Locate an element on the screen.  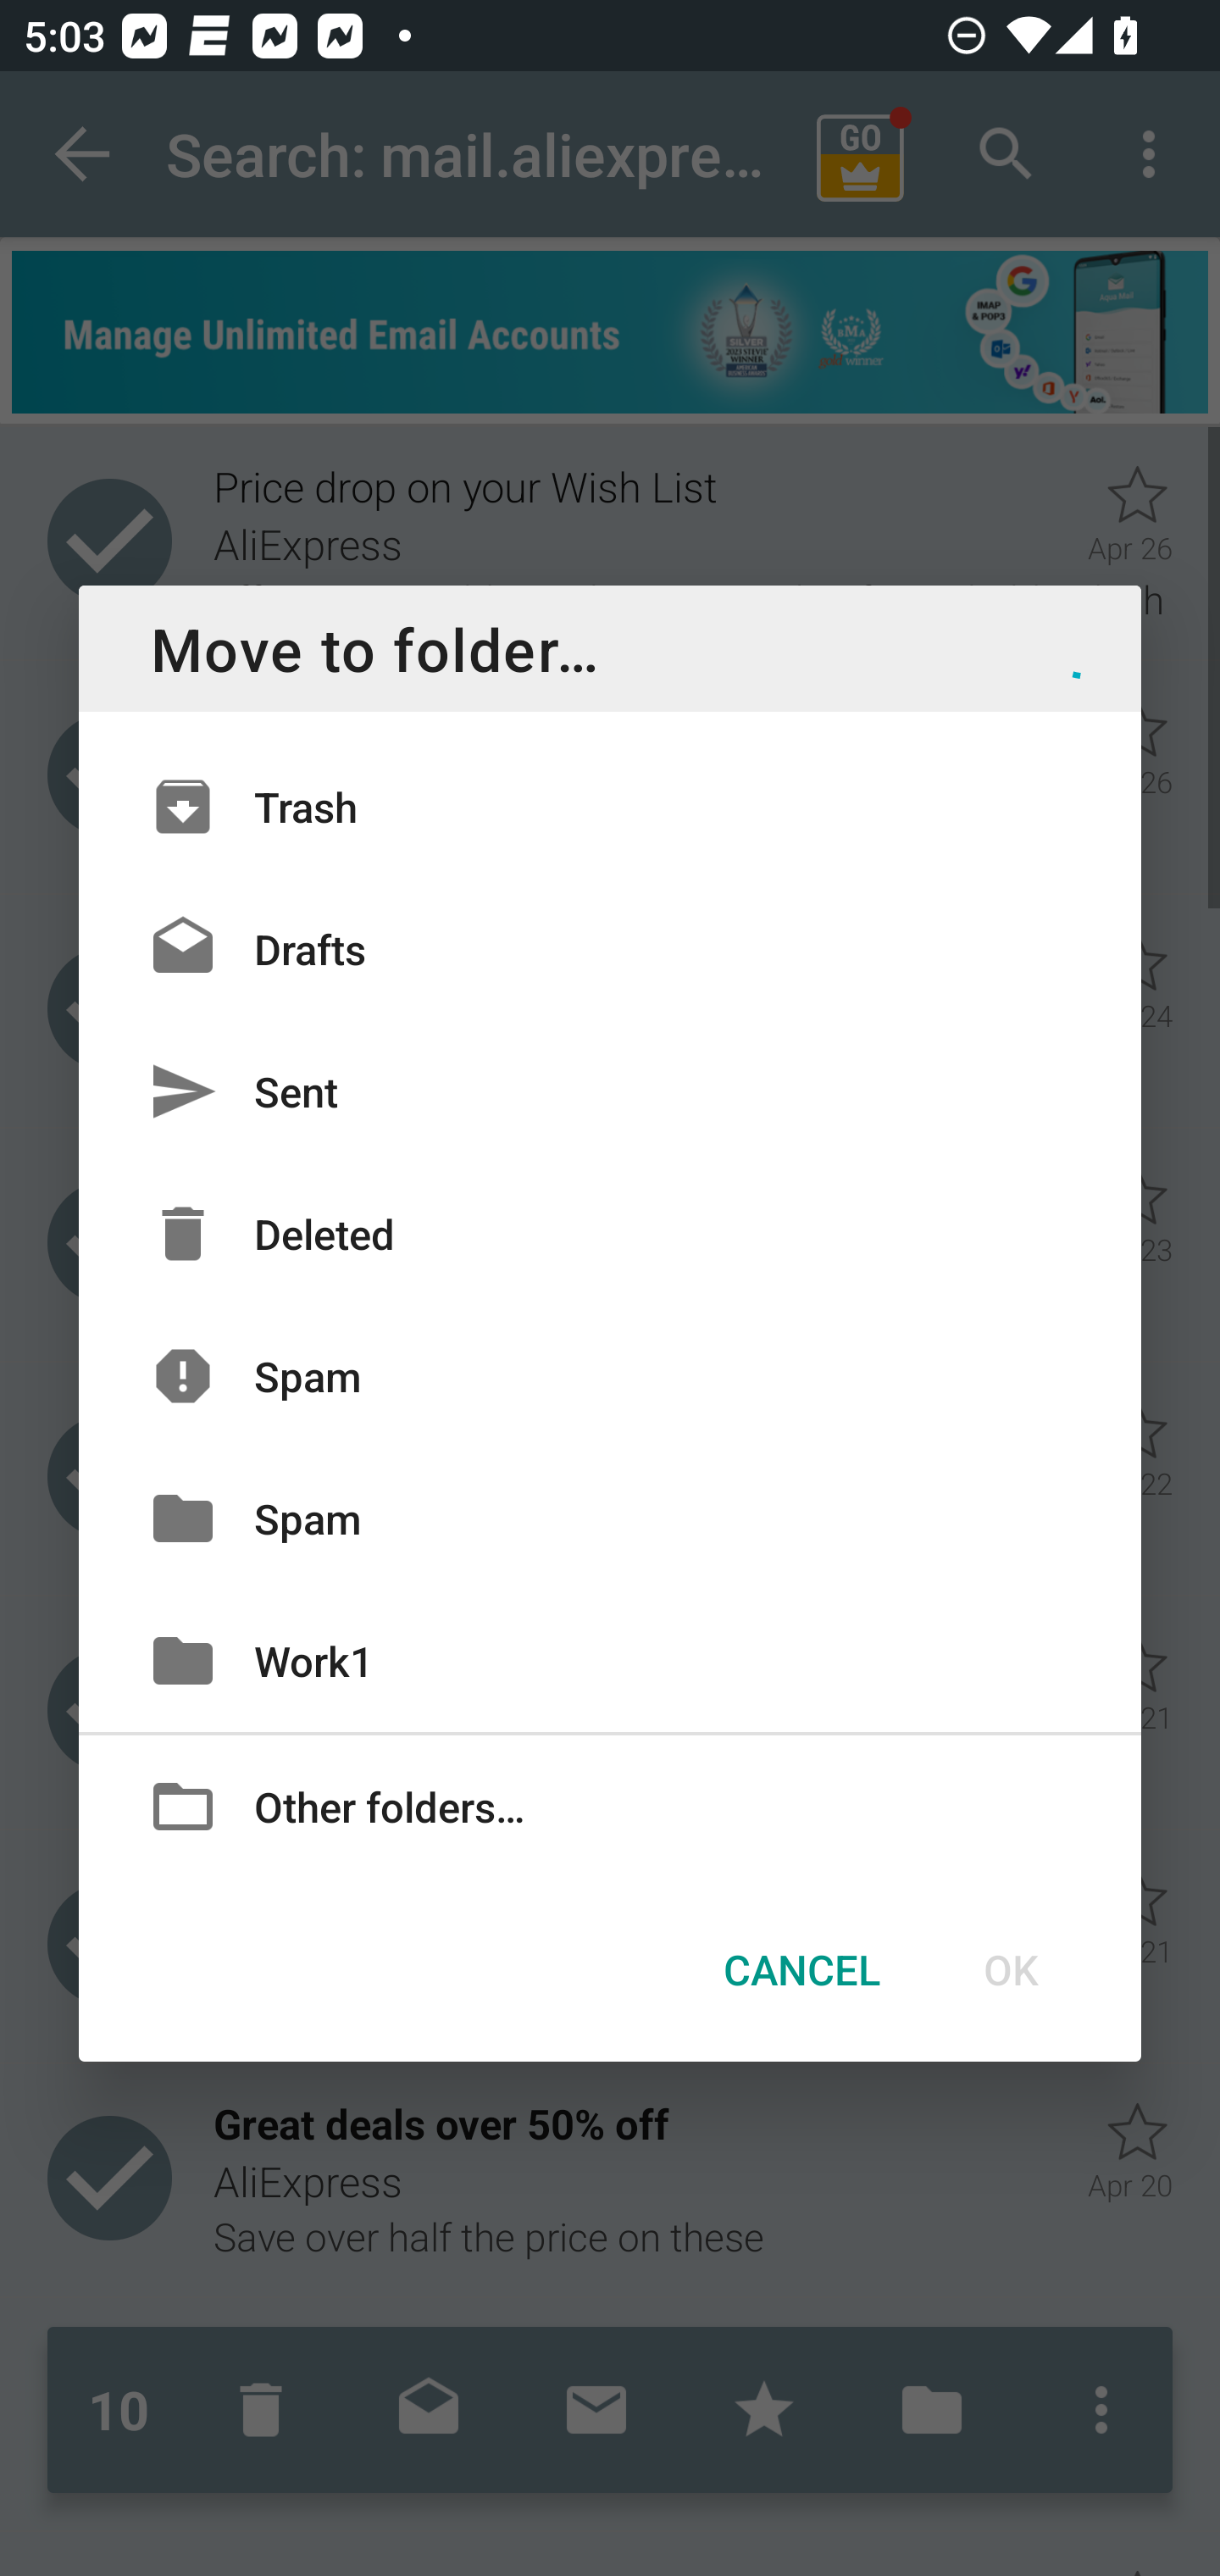
CANCEL is located at coordinates (801, 1970).